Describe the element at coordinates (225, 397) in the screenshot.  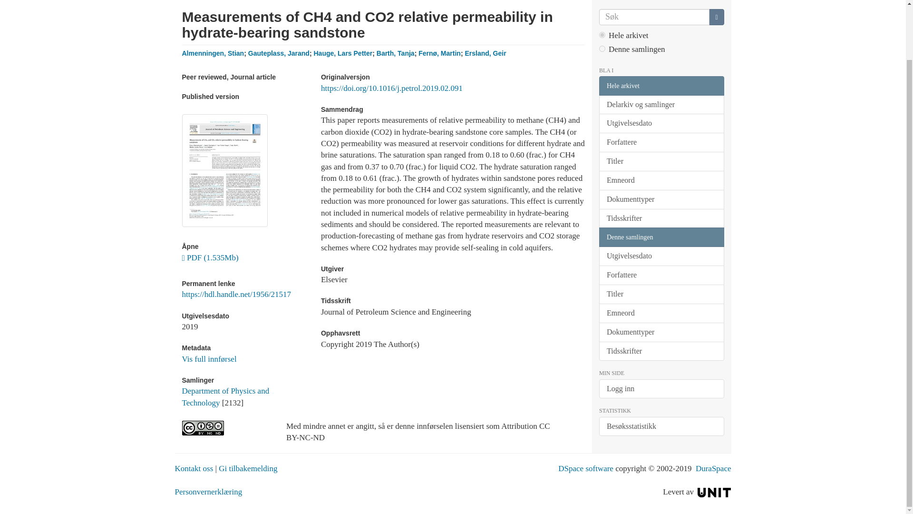
I see `Department of Physics and Technology` at that location.